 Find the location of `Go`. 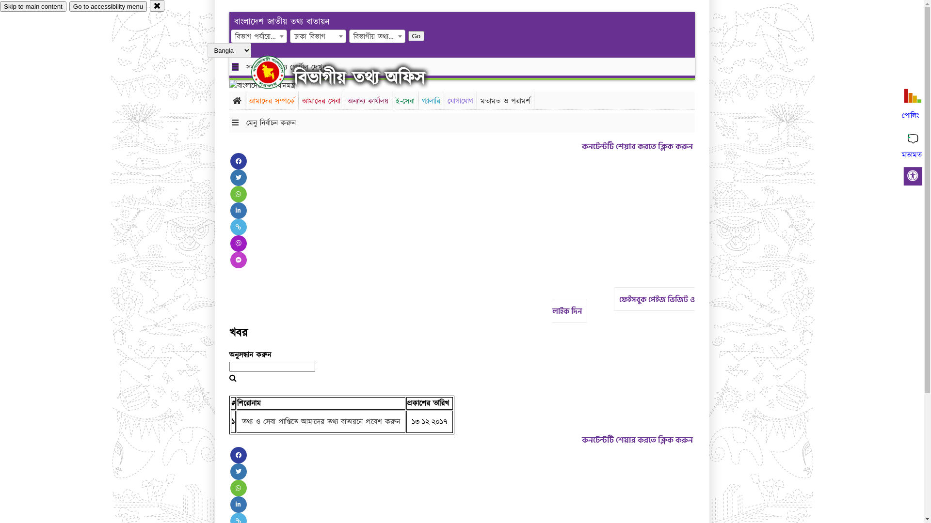

Go is located at coordinates (417, 36).